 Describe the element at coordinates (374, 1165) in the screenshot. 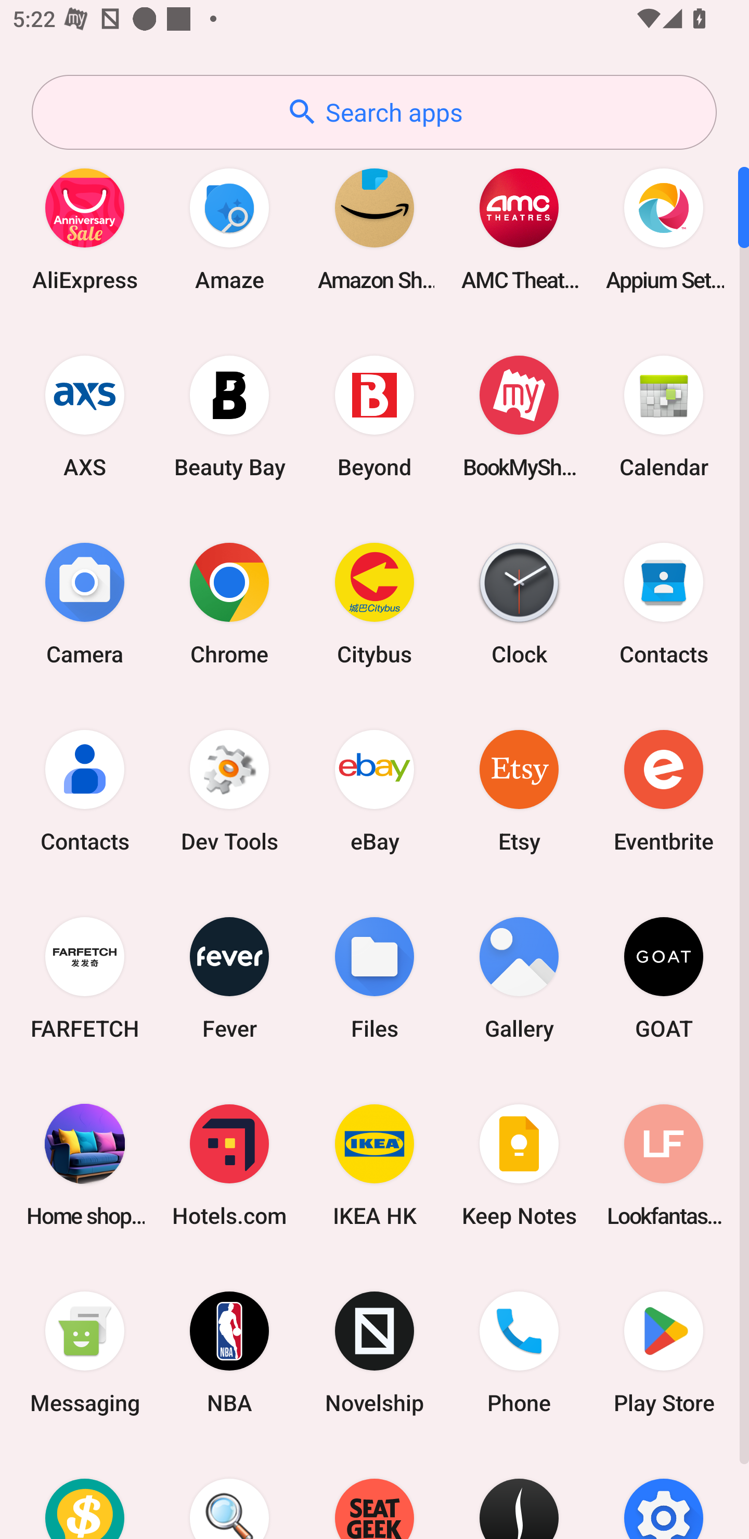

I see `IKEA HK` at that location.